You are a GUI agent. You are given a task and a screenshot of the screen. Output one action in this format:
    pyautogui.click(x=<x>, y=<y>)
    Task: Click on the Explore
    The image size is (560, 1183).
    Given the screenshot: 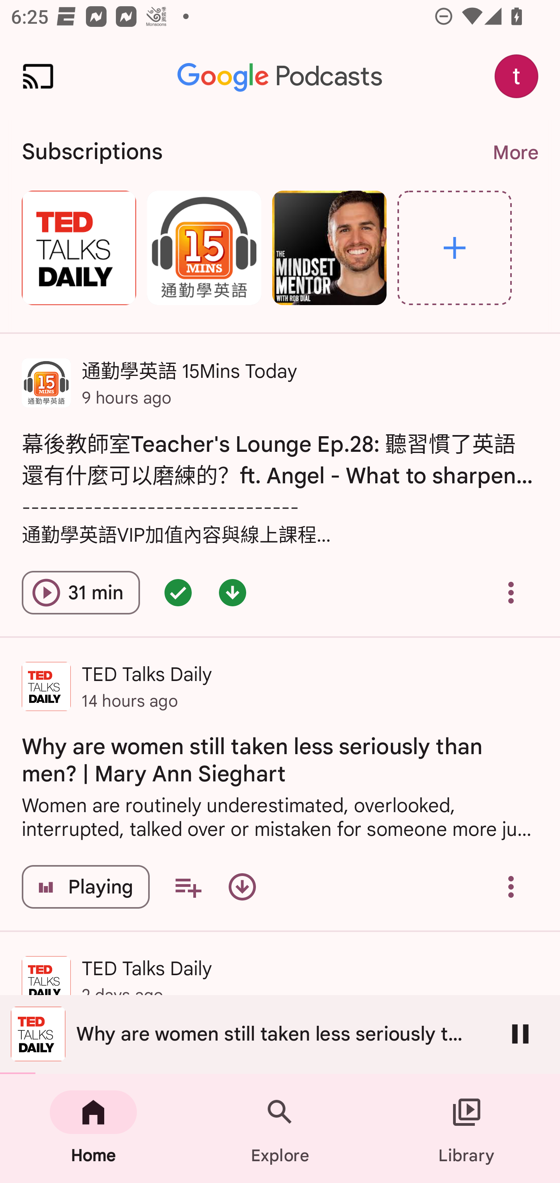 What is the action you would take?
    pyautogui.click(x=455, y=247)
    